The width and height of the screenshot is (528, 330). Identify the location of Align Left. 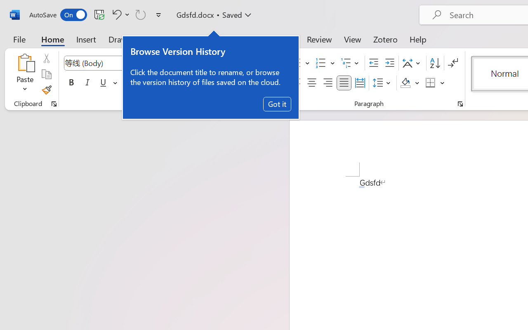
(295, 83).